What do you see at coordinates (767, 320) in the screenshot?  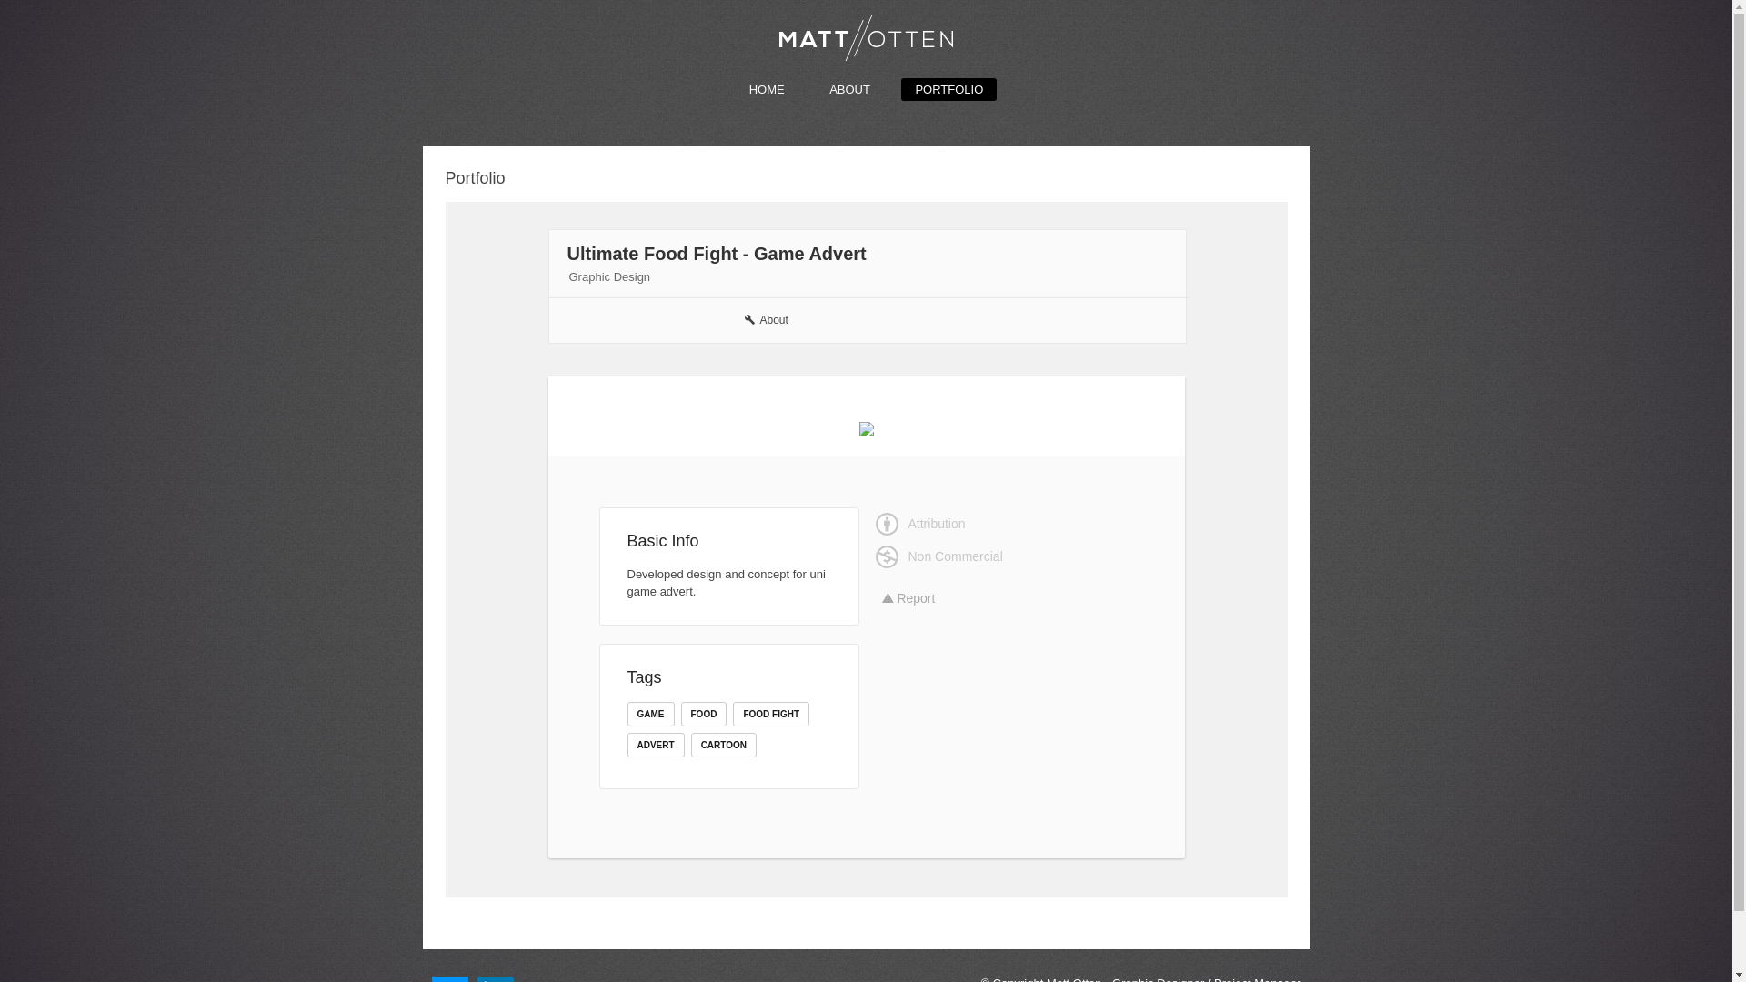 I see `About` at bounding box center [767, 320].